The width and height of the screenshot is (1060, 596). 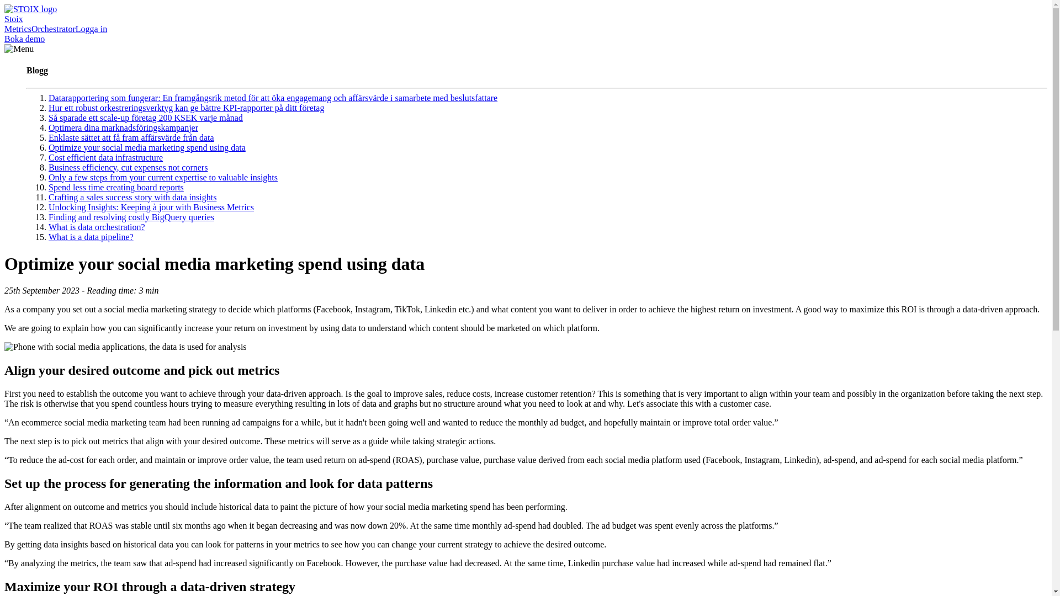 What do you see at coordinates (132, 197) in the screenshot?
I see `Crafting a sales success story with data insights` at bounding box center [132, 197].